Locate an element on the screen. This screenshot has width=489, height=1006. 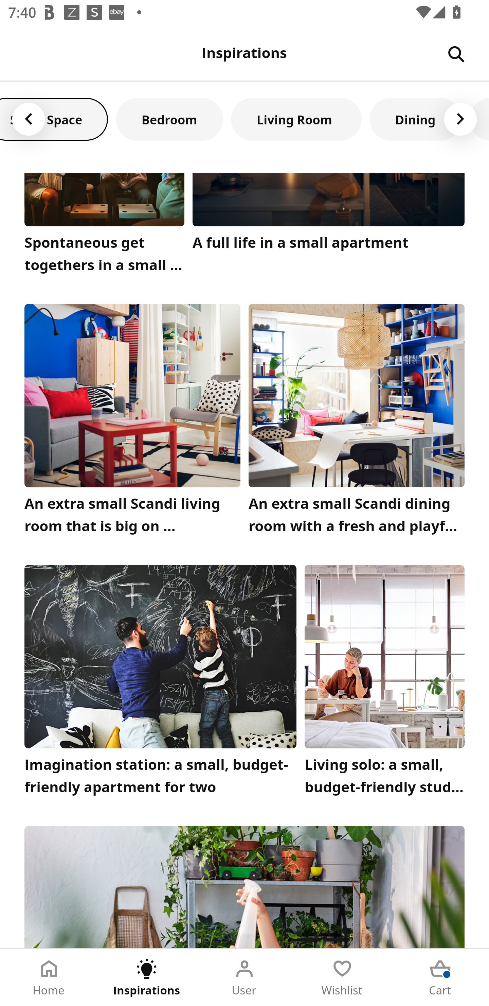
Home
Tab 1 of 5 is located at coordinates (49, 977).